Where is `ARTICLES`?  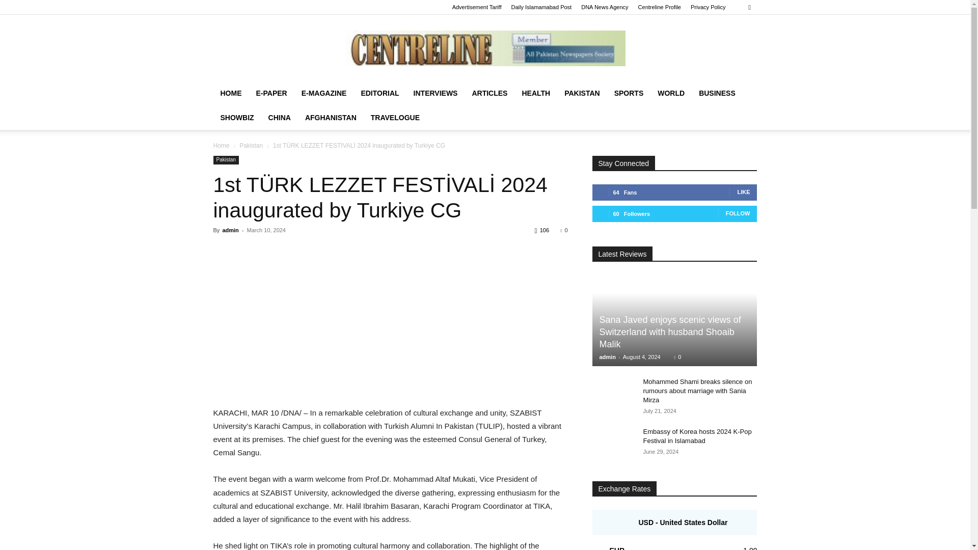 ARTICLES is located at coordinates (489, 93).